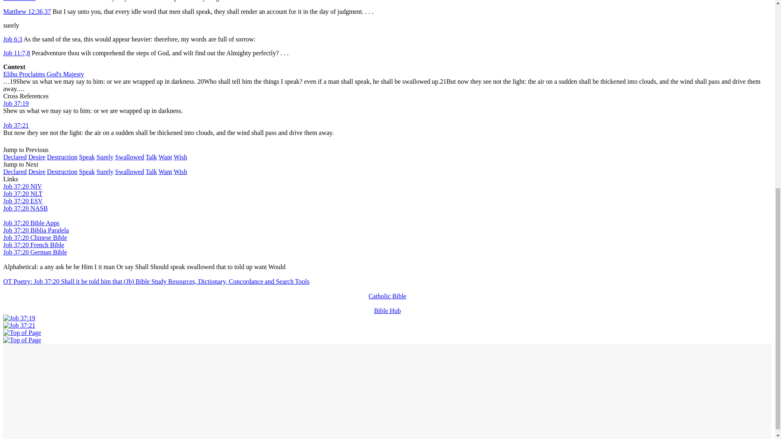 This screenshot has width=781, height=439. What do you see at coordinates (86, 172) in the screenshot?
I see `Speak` at bounding box center [86, 172].